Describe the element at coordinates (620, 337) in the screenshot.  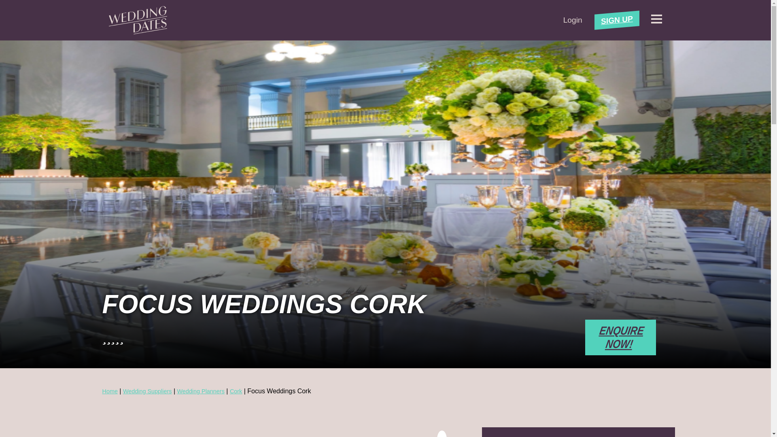
I see `ENQUIRE NOW!` at that location.